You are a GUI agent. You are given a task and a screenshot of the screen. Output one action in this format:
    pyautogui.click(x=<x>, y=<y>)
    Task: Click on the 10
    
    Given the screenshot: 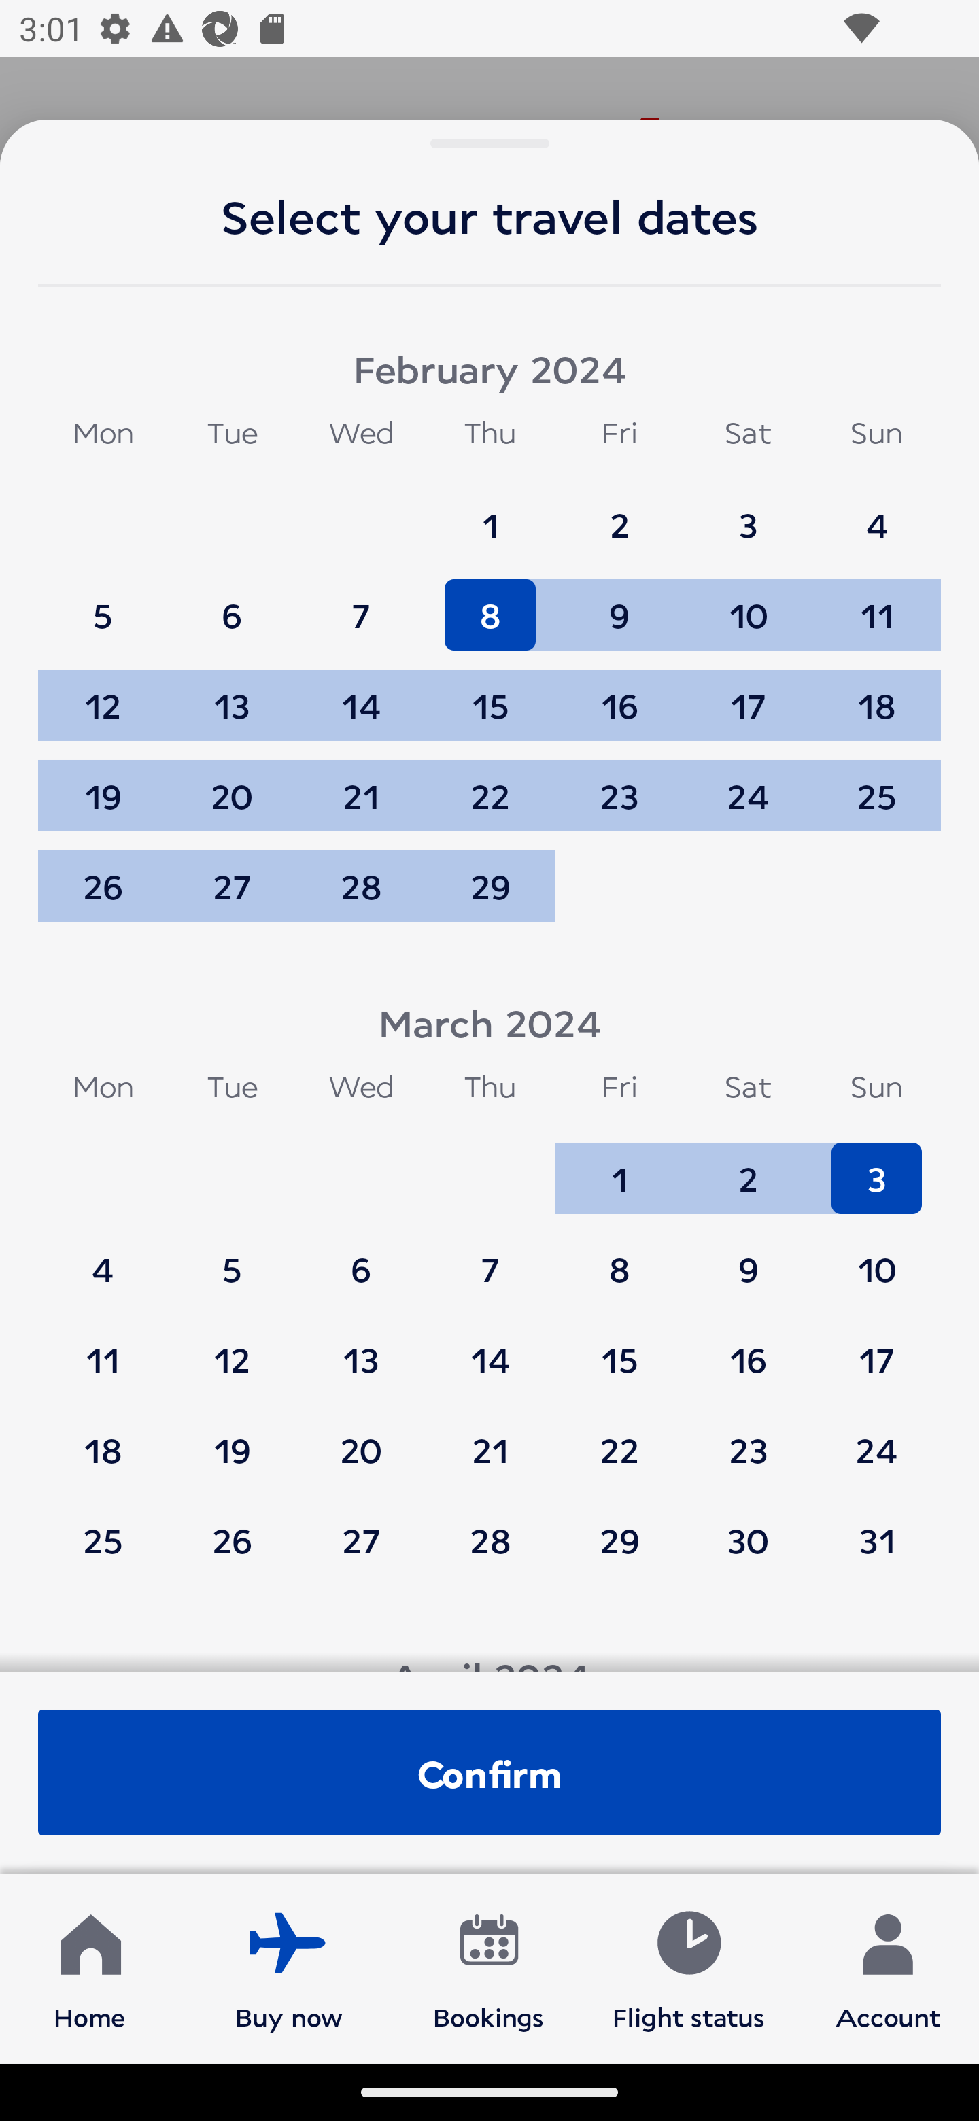 What is the action you would take?
    pyautogui.click(x=748, y=603)
    